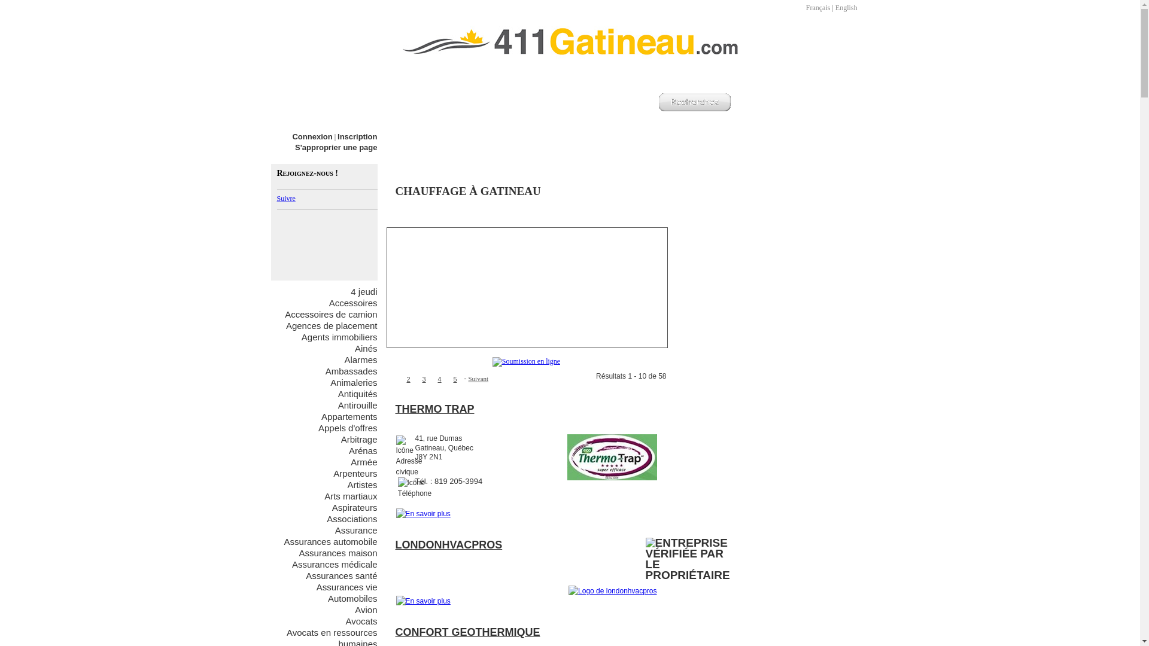 Image resolution: width=1149 pixels, height=646 pixels. Describe the element at coordinates (424, 379) in the screenshot. I see `3` at that location.